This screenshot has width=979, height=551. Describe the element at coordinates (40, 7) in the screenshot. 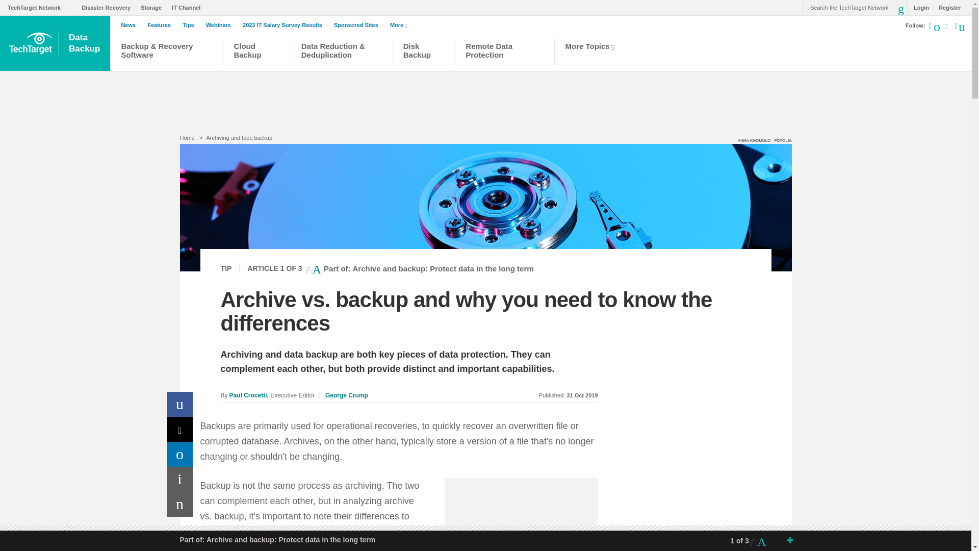

I see `Sponsored Sites` at that location.